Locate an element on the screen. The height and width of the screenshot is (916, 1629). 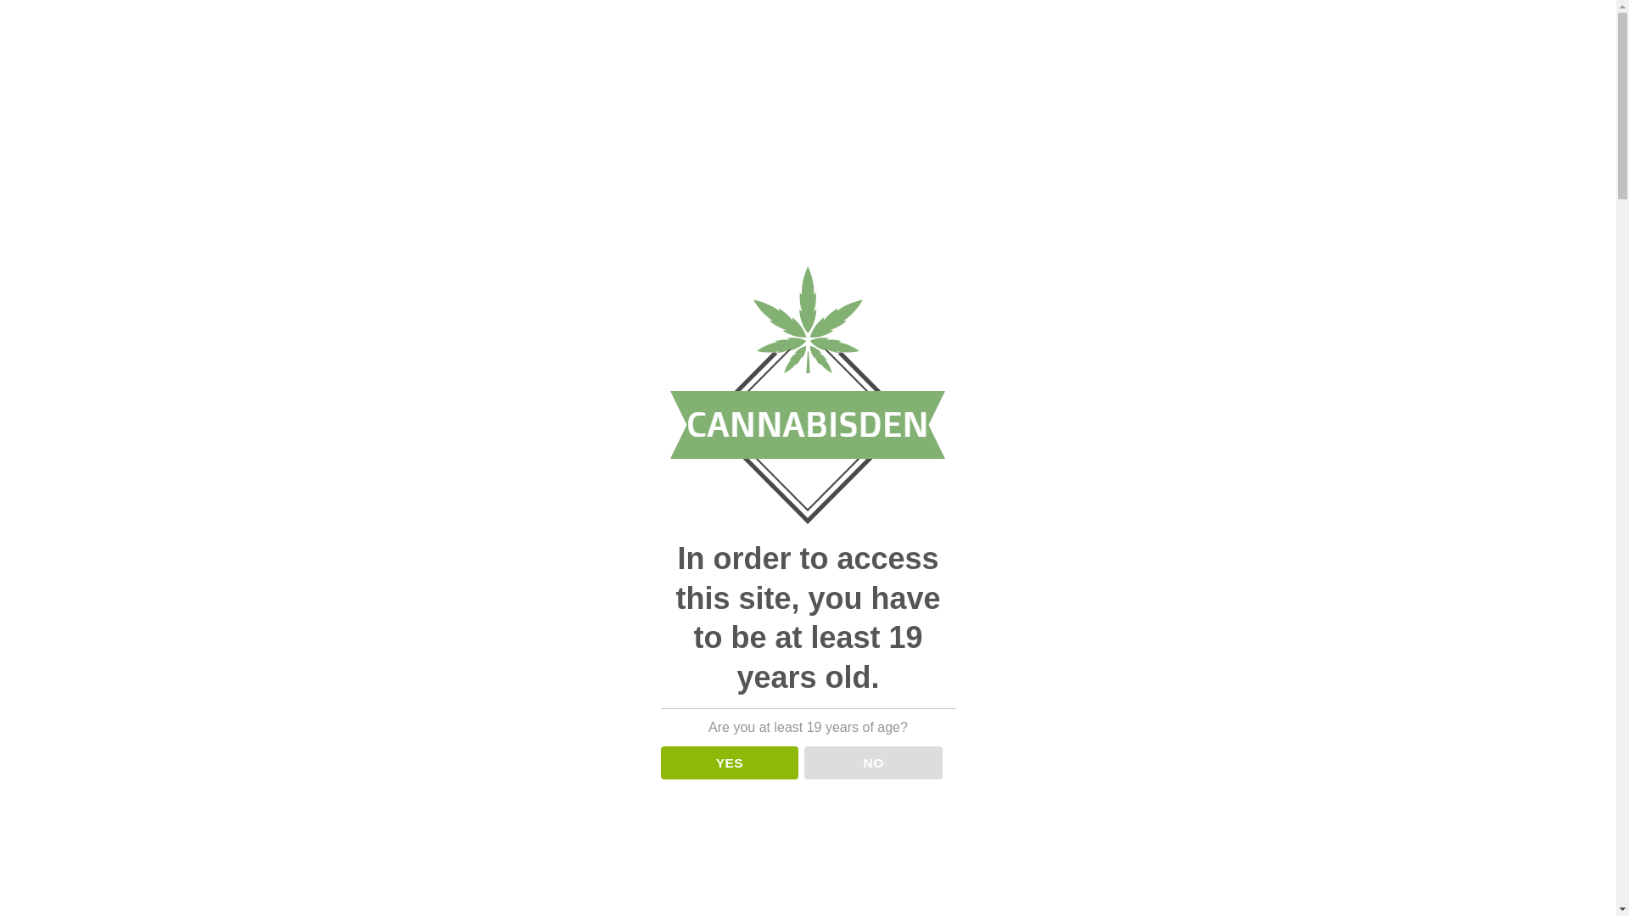
VAPES is located at coordinates (595, 85).